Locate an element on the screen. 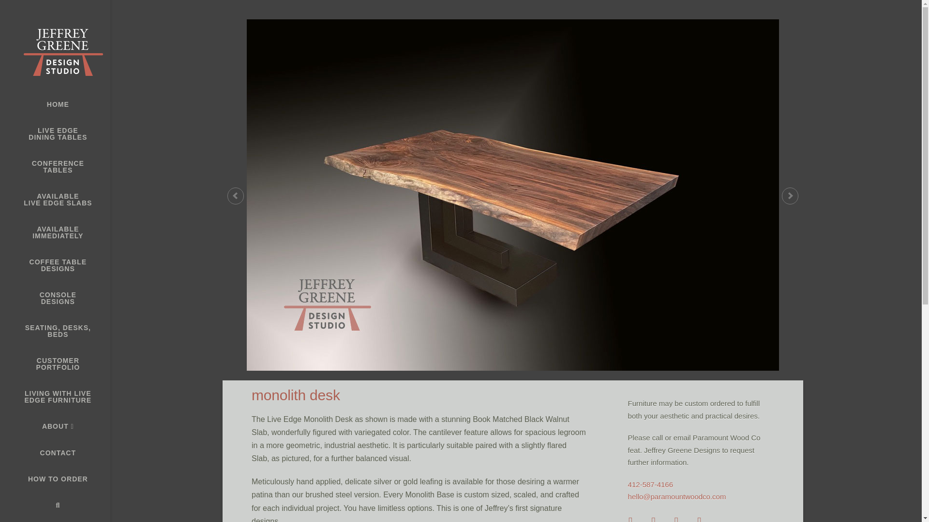 Image resolution: width=929 pixels, height=522 pixels. COFFEE TABLE DESIGNS is located at coordinates (55, 104).